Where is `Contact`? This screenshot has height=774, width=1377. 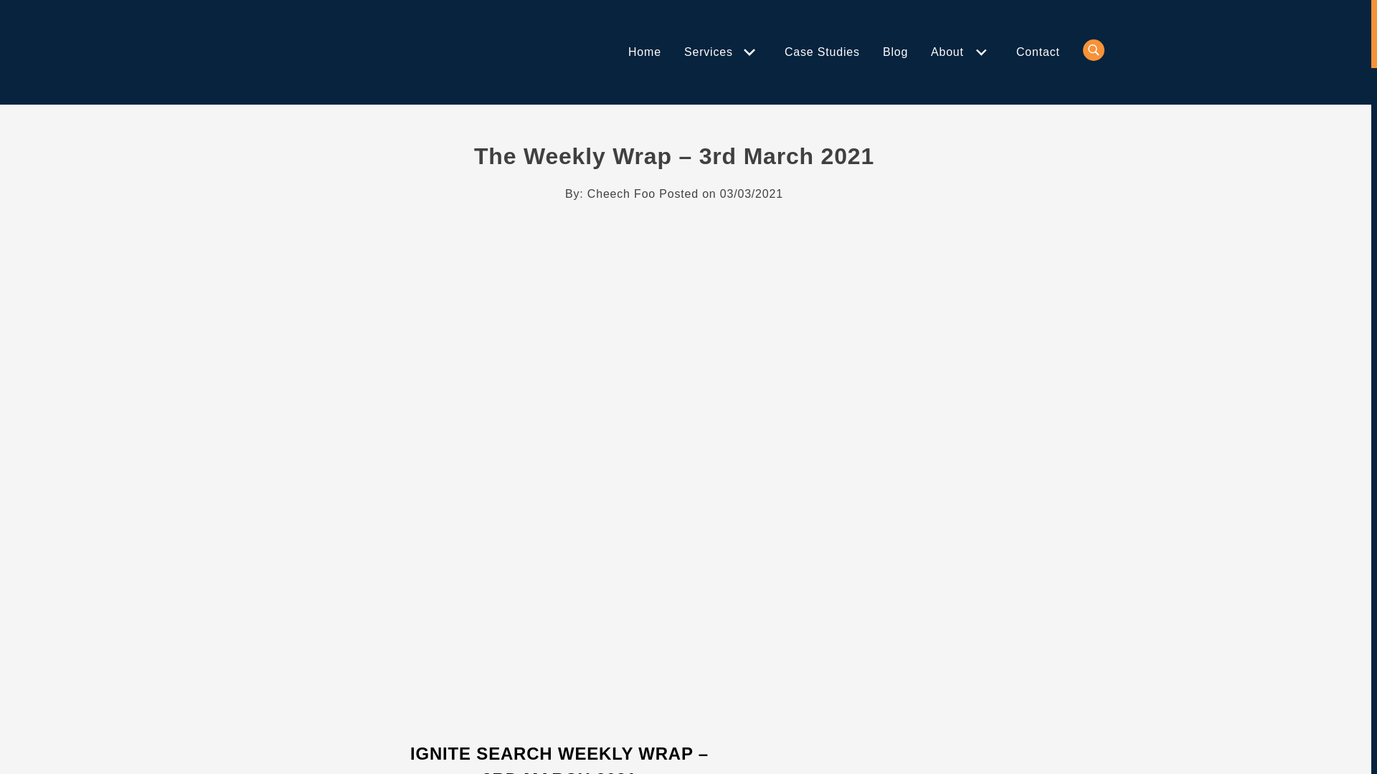
Contact is located at coordinates (1038, 52).